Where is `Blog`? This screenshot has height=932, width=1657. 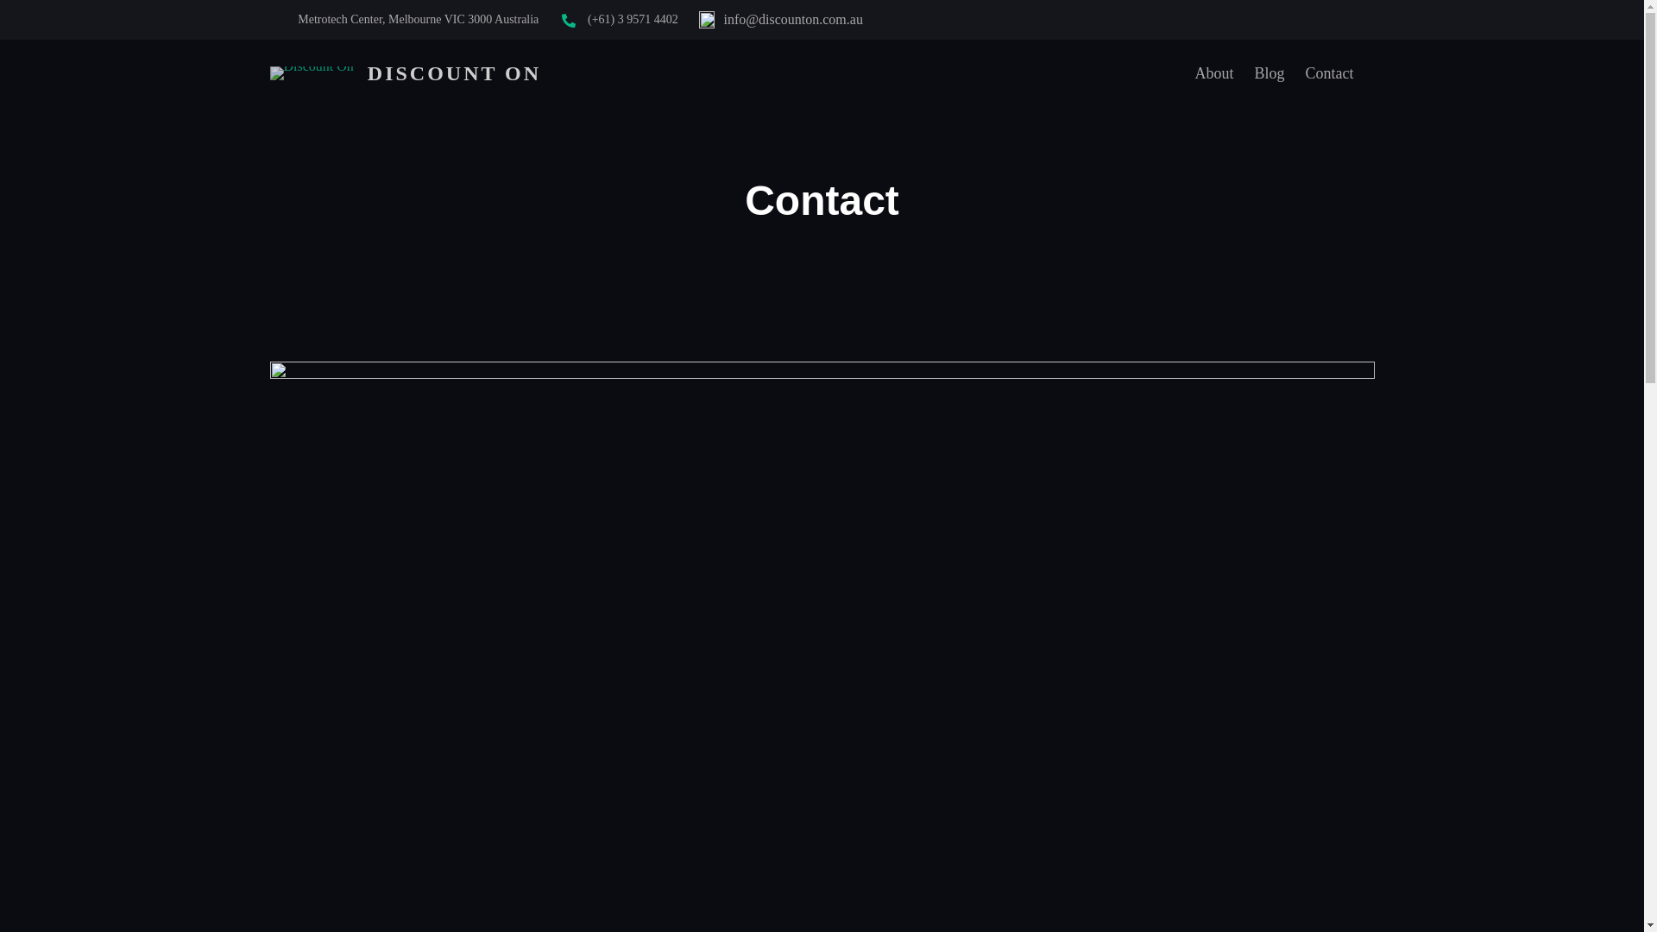
Blog is located at coordinates (1269, 72).